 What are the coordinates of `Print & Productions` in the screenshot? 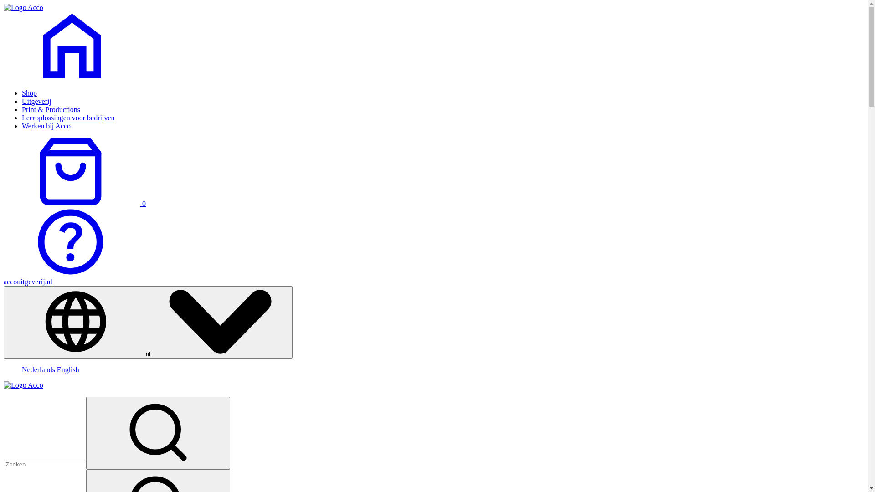 It's located at (51, 109).